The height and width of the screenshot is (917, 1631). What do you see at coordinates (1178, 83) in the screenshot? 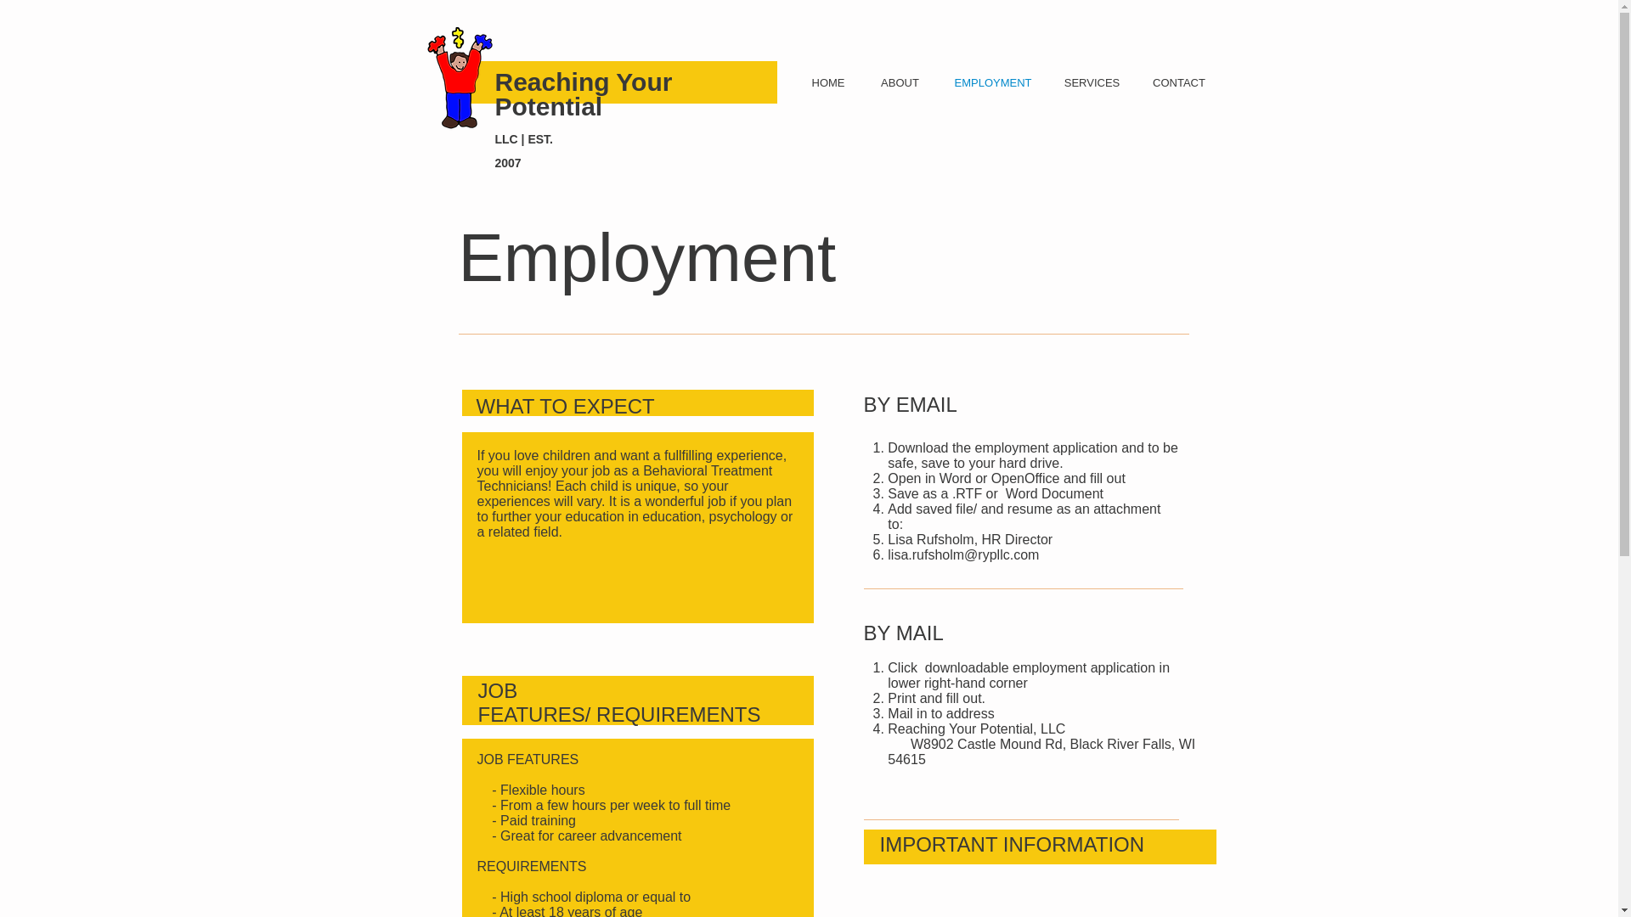
I see `CONTACT` at bounding box center [1178, 83].